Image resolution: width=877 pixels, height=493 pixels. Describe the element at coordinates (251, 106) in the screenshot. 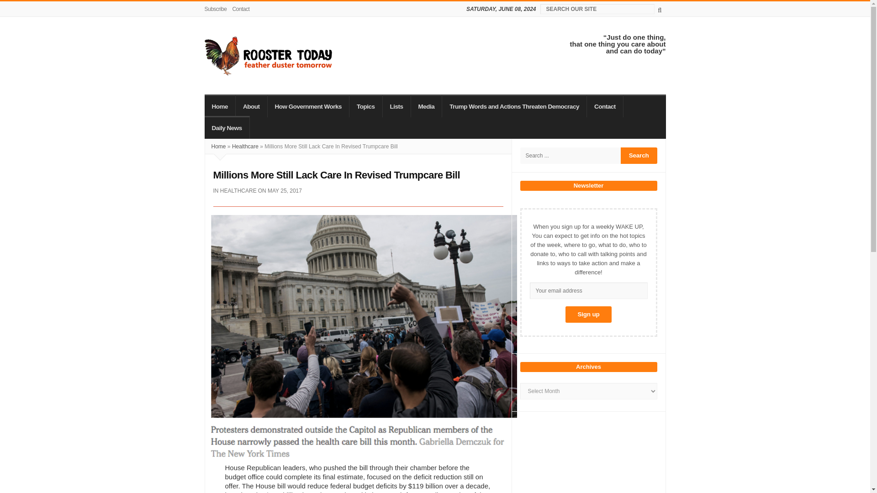

I see `About` at that location.